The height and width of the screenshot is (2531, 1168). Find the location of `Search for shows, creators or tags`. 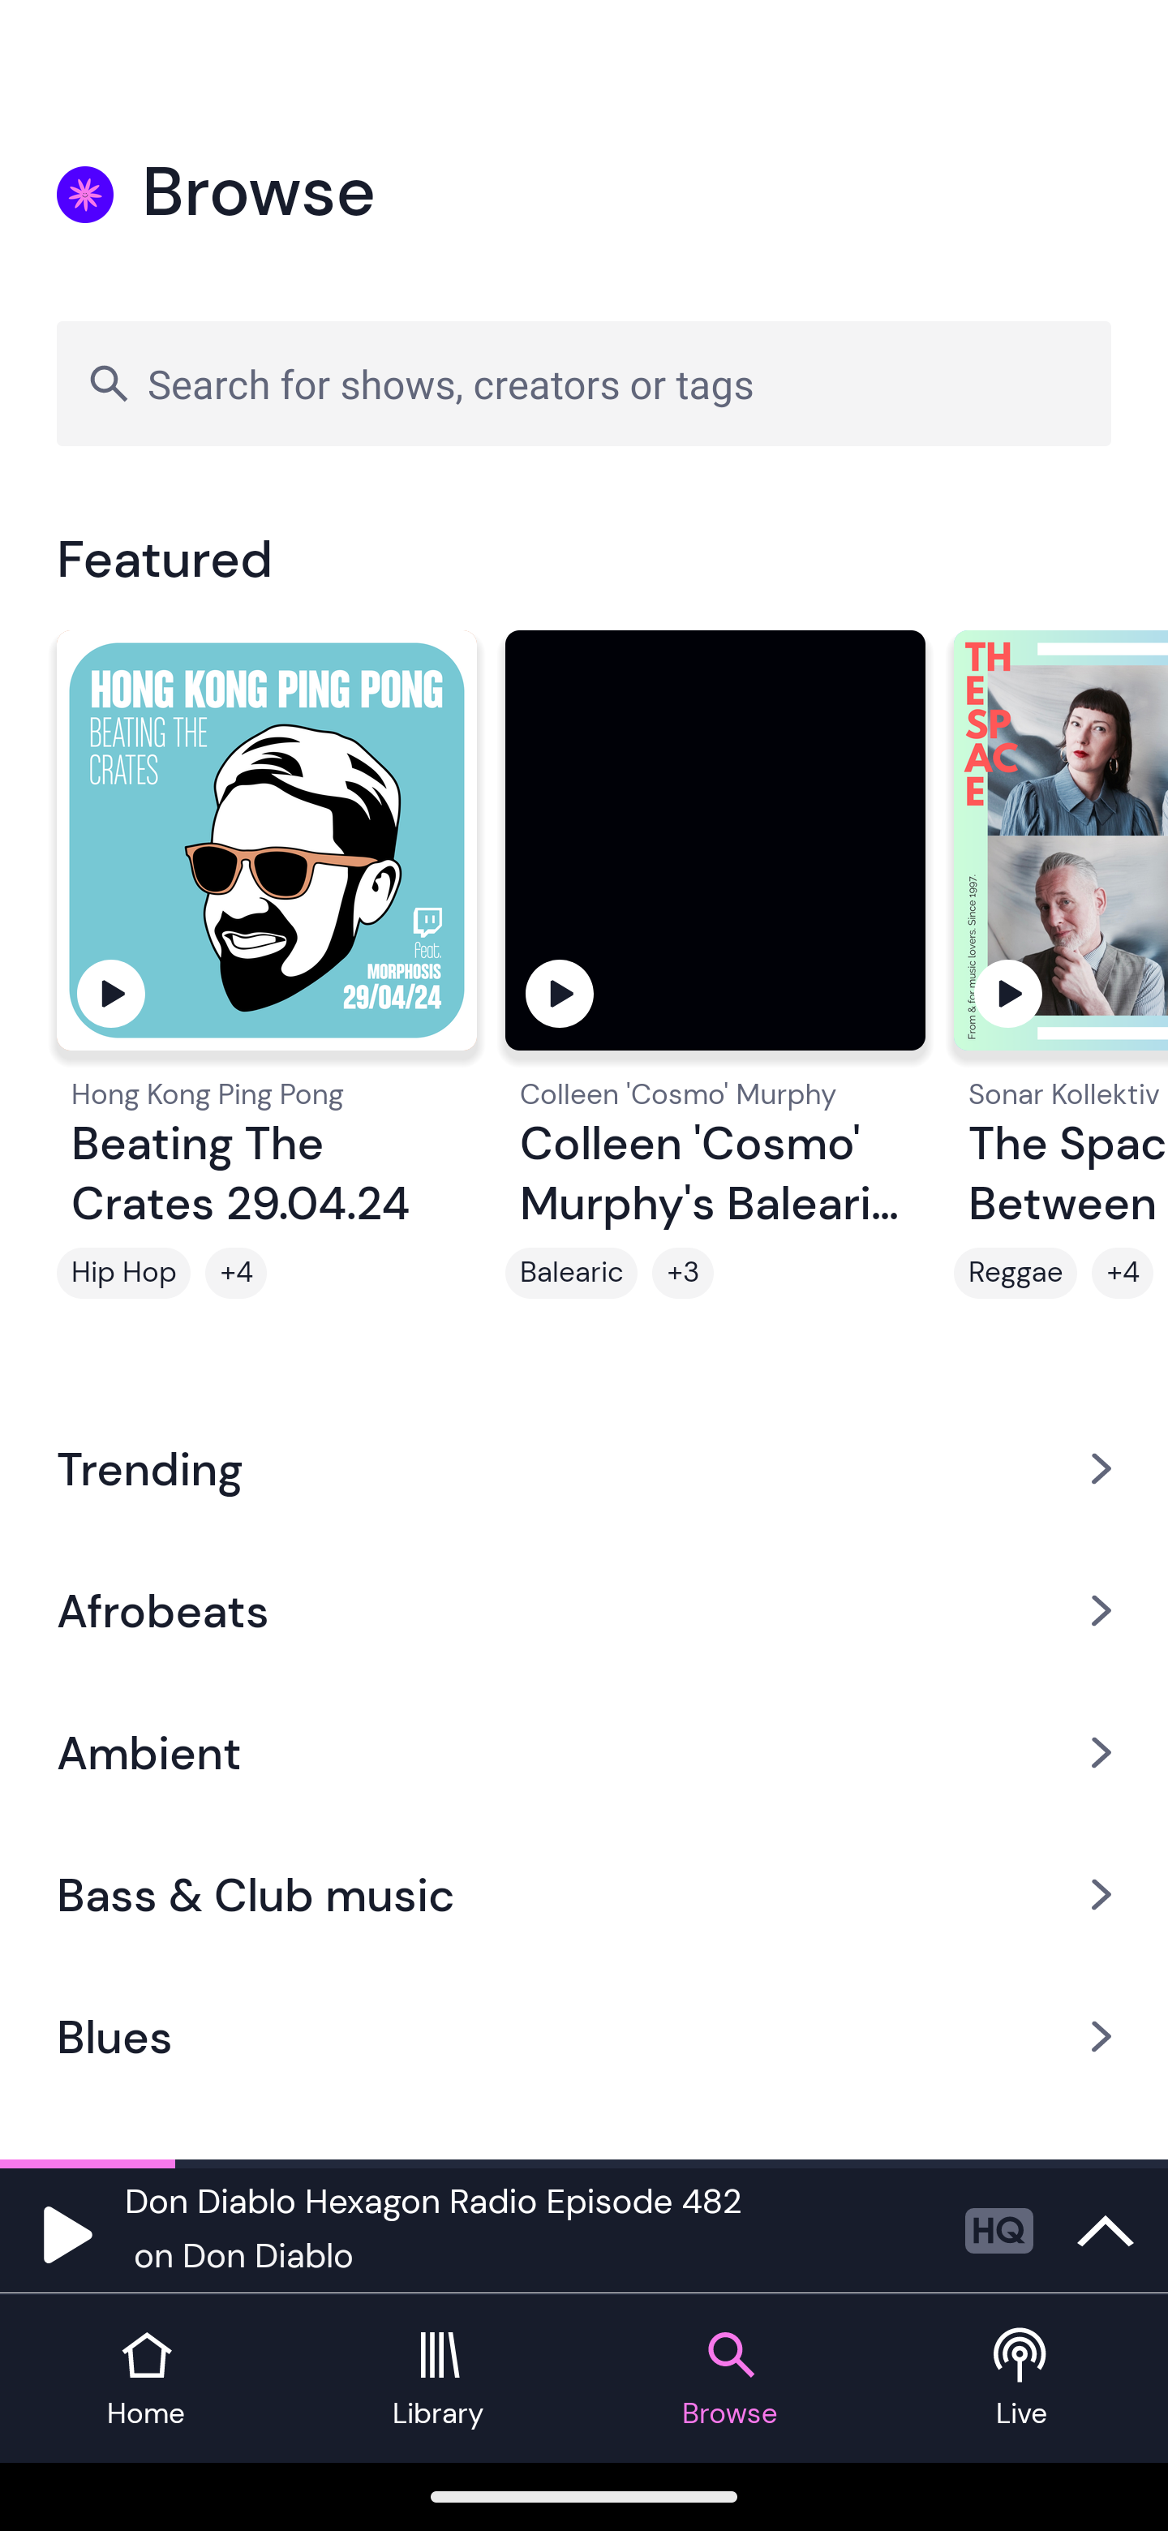

Search for shows, creators or tags is located at coordinates (584, 383).